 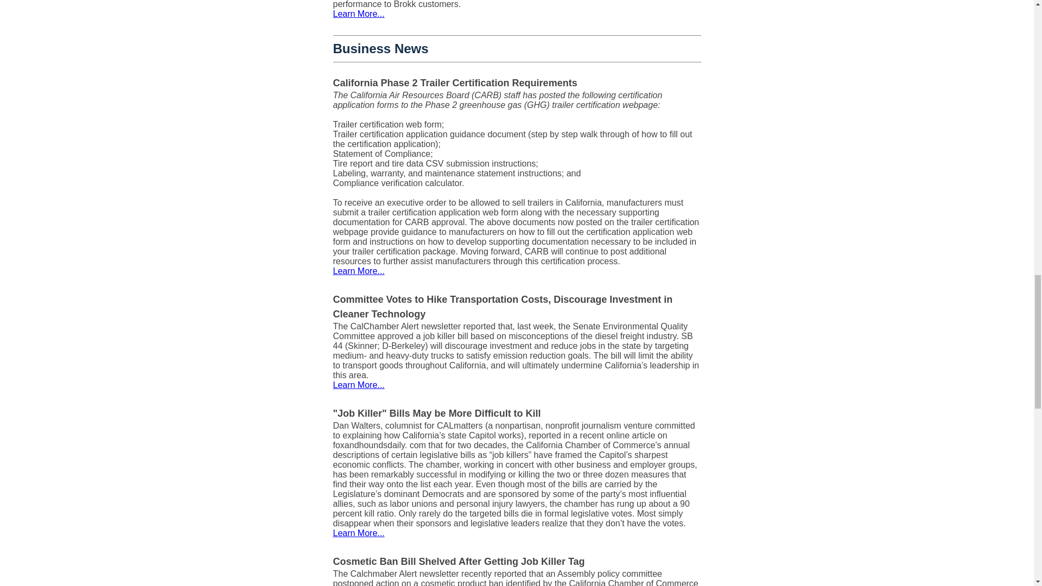 What do you see at coordinates (459, 561) in the screenshot?
I see `Cosmetic Ban Bill Shelved After Getting Job Killer Tag` at bounding box center [459, 561].